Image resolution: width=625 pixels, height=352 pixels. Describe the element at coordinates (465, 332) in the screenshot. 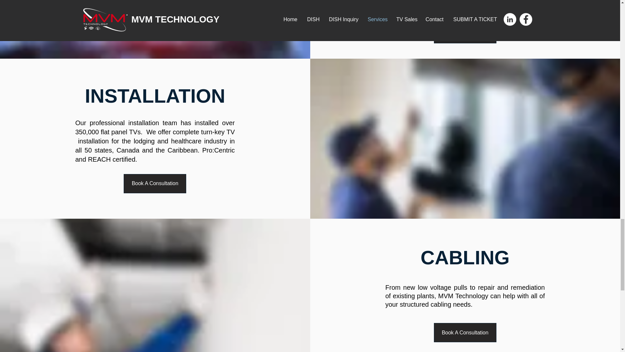

I see `Book A Consultation` at that location.